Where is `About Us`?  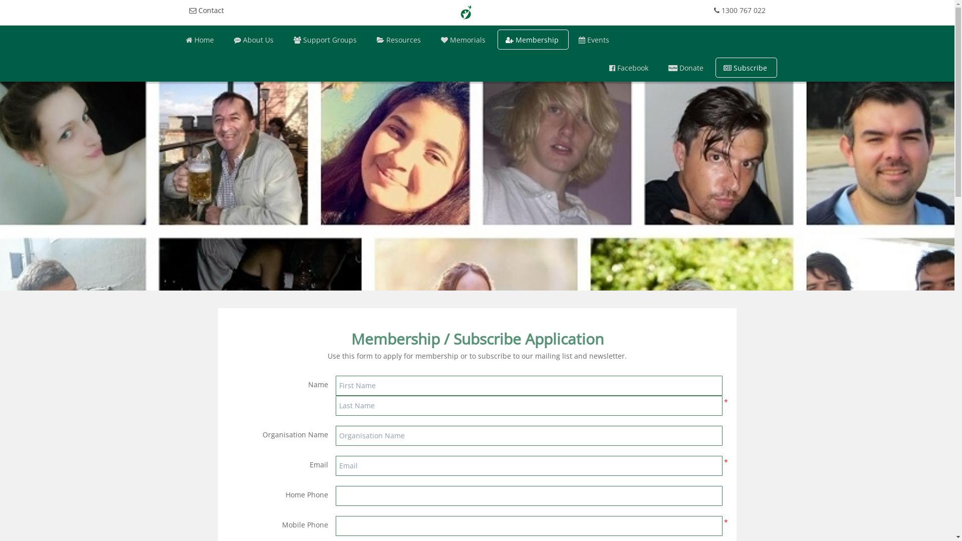
About Us is located at coordinates (255, 40).